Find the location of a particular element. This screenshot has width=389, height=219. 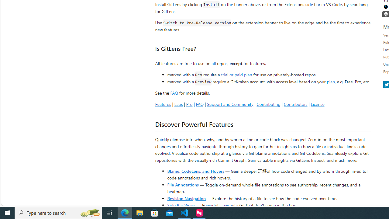

Start is located at coordinates (7, 213).